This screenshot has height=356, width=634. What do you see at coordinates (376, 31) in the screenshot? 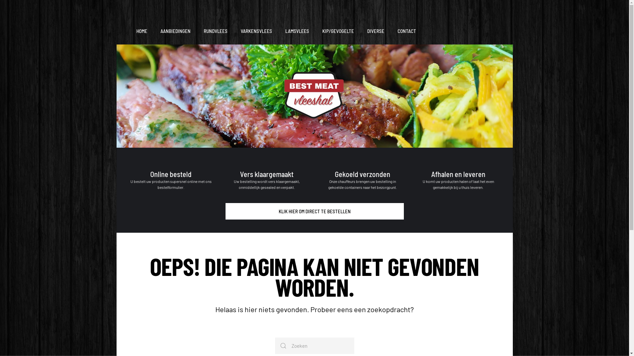
I see `DIVERSE` at bounding box center [376, 31].